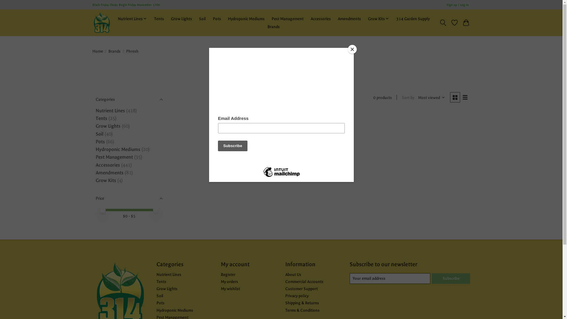  Describe the element at coordinates (114, 157) in the screenshot. I see `Pest Management` at that location.